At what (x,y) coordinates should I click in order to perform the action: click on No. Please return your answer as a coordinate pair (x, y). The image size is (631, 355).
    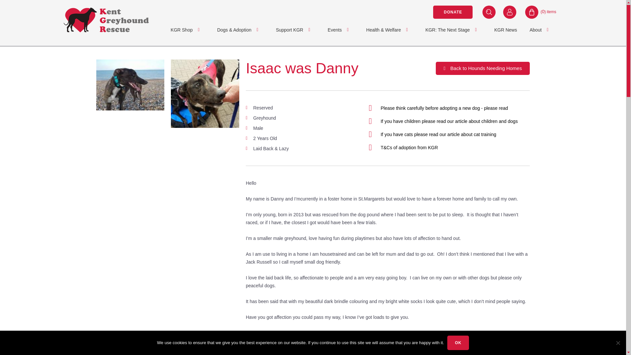
    Looking at the image, I should click on (618, 343).